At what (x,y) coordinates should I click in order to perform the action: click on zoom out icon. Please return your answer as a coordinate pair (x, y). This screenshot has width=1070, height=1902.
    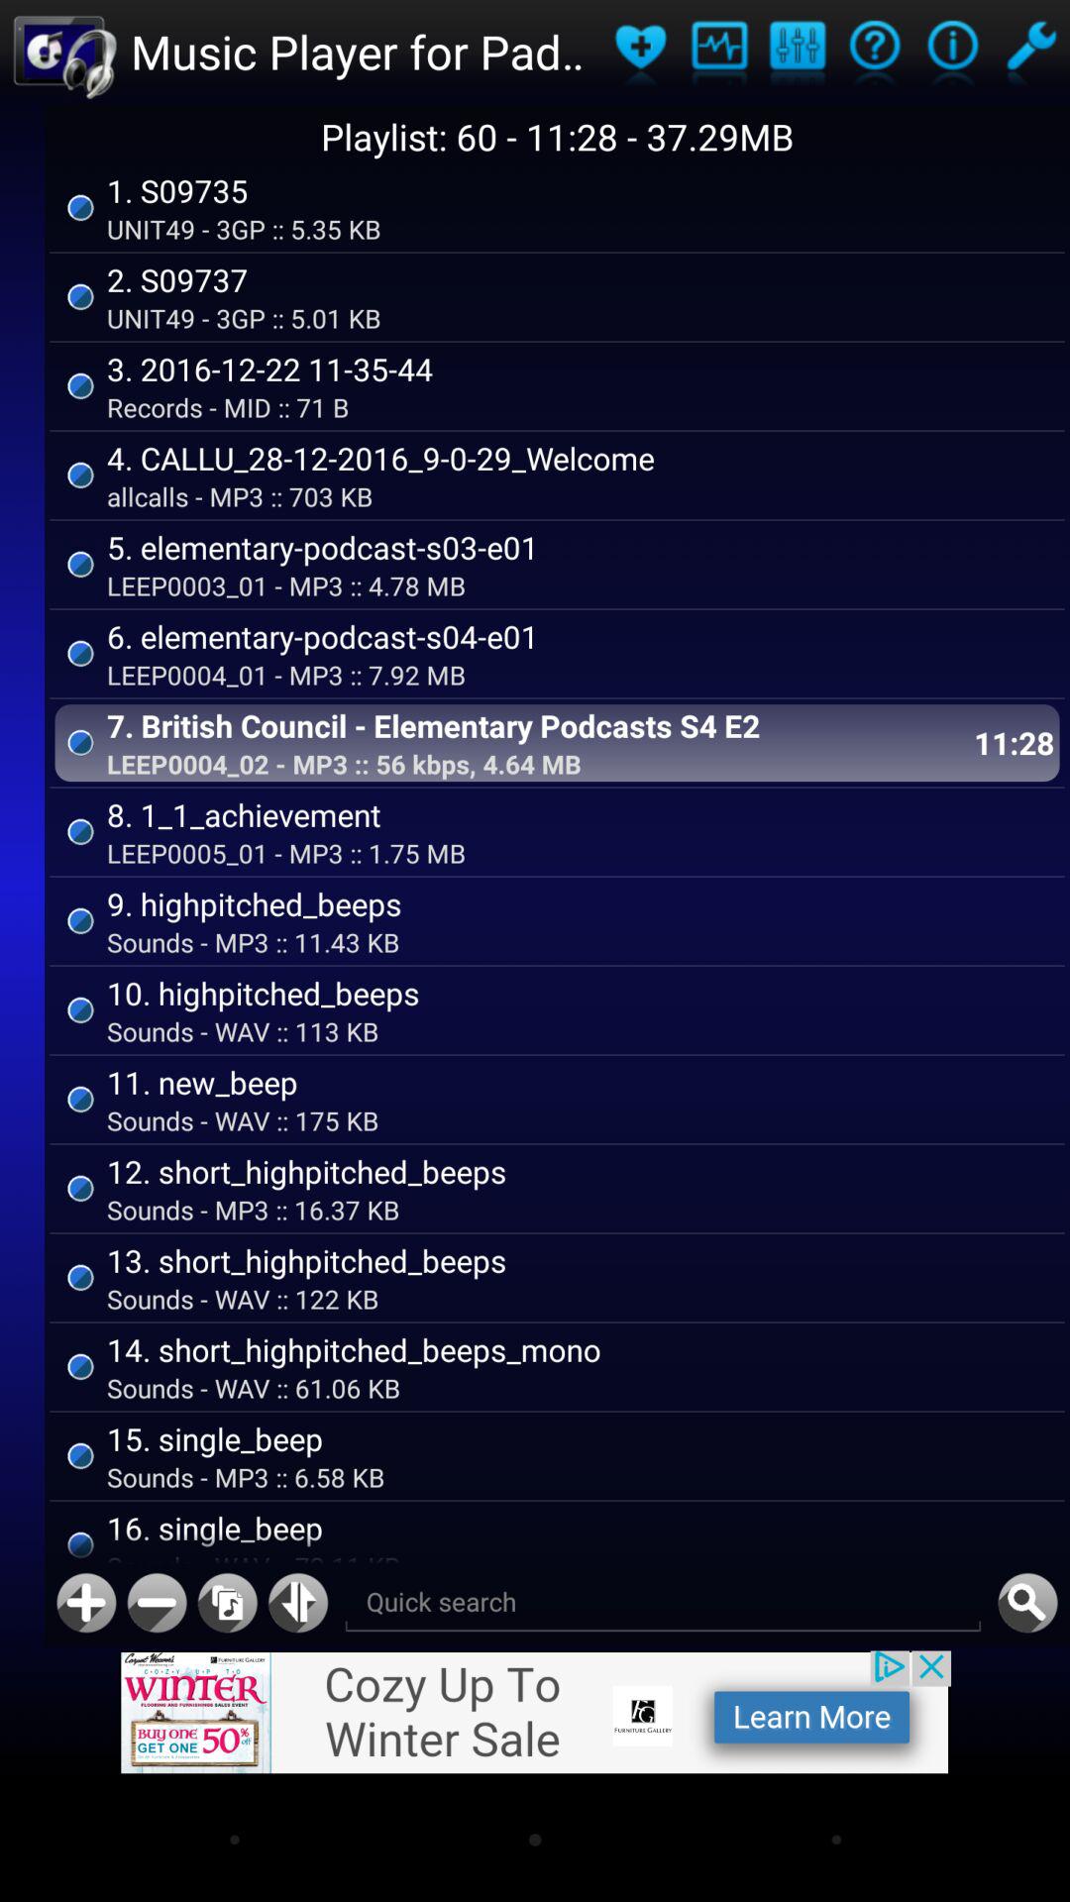
    Looking at the image, I should click on (157, 1603).